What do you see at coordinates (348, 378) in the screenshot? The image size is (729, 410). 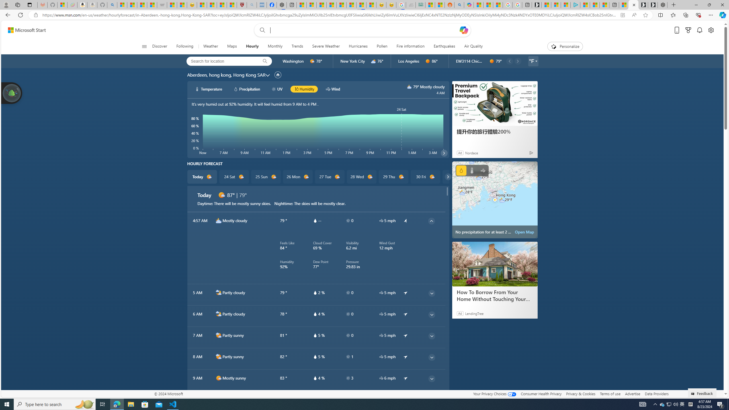 I see `hourlyTable/uv` at bounding box center [348, 378].